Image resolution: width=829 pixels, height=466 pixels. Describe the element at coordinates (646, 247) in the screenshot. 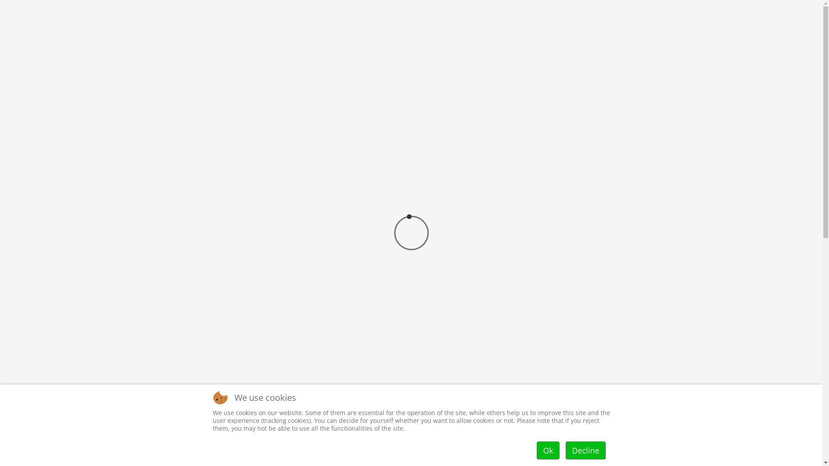

I see `http://joomly.ru/slider` at that location.